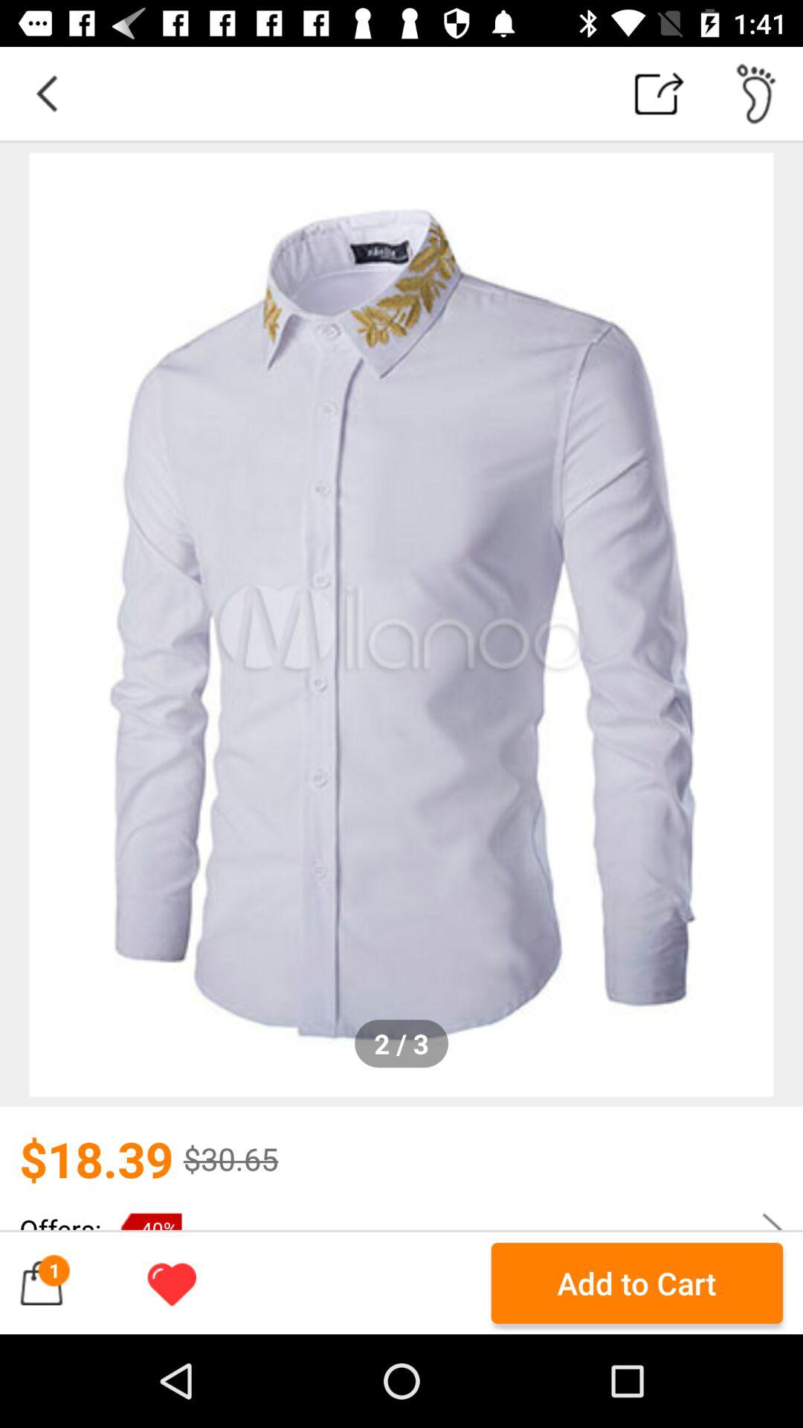 The height and width of the screenshot is (1428, 803). Describe the element at coordinates (47, 94) in the screenshot. I see `go back to search results` at that location.